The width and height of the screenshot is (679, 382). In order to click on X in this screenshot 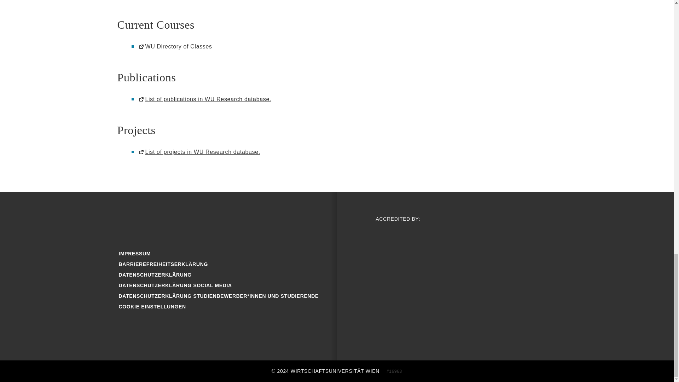, I will do `click(221, 222)`.